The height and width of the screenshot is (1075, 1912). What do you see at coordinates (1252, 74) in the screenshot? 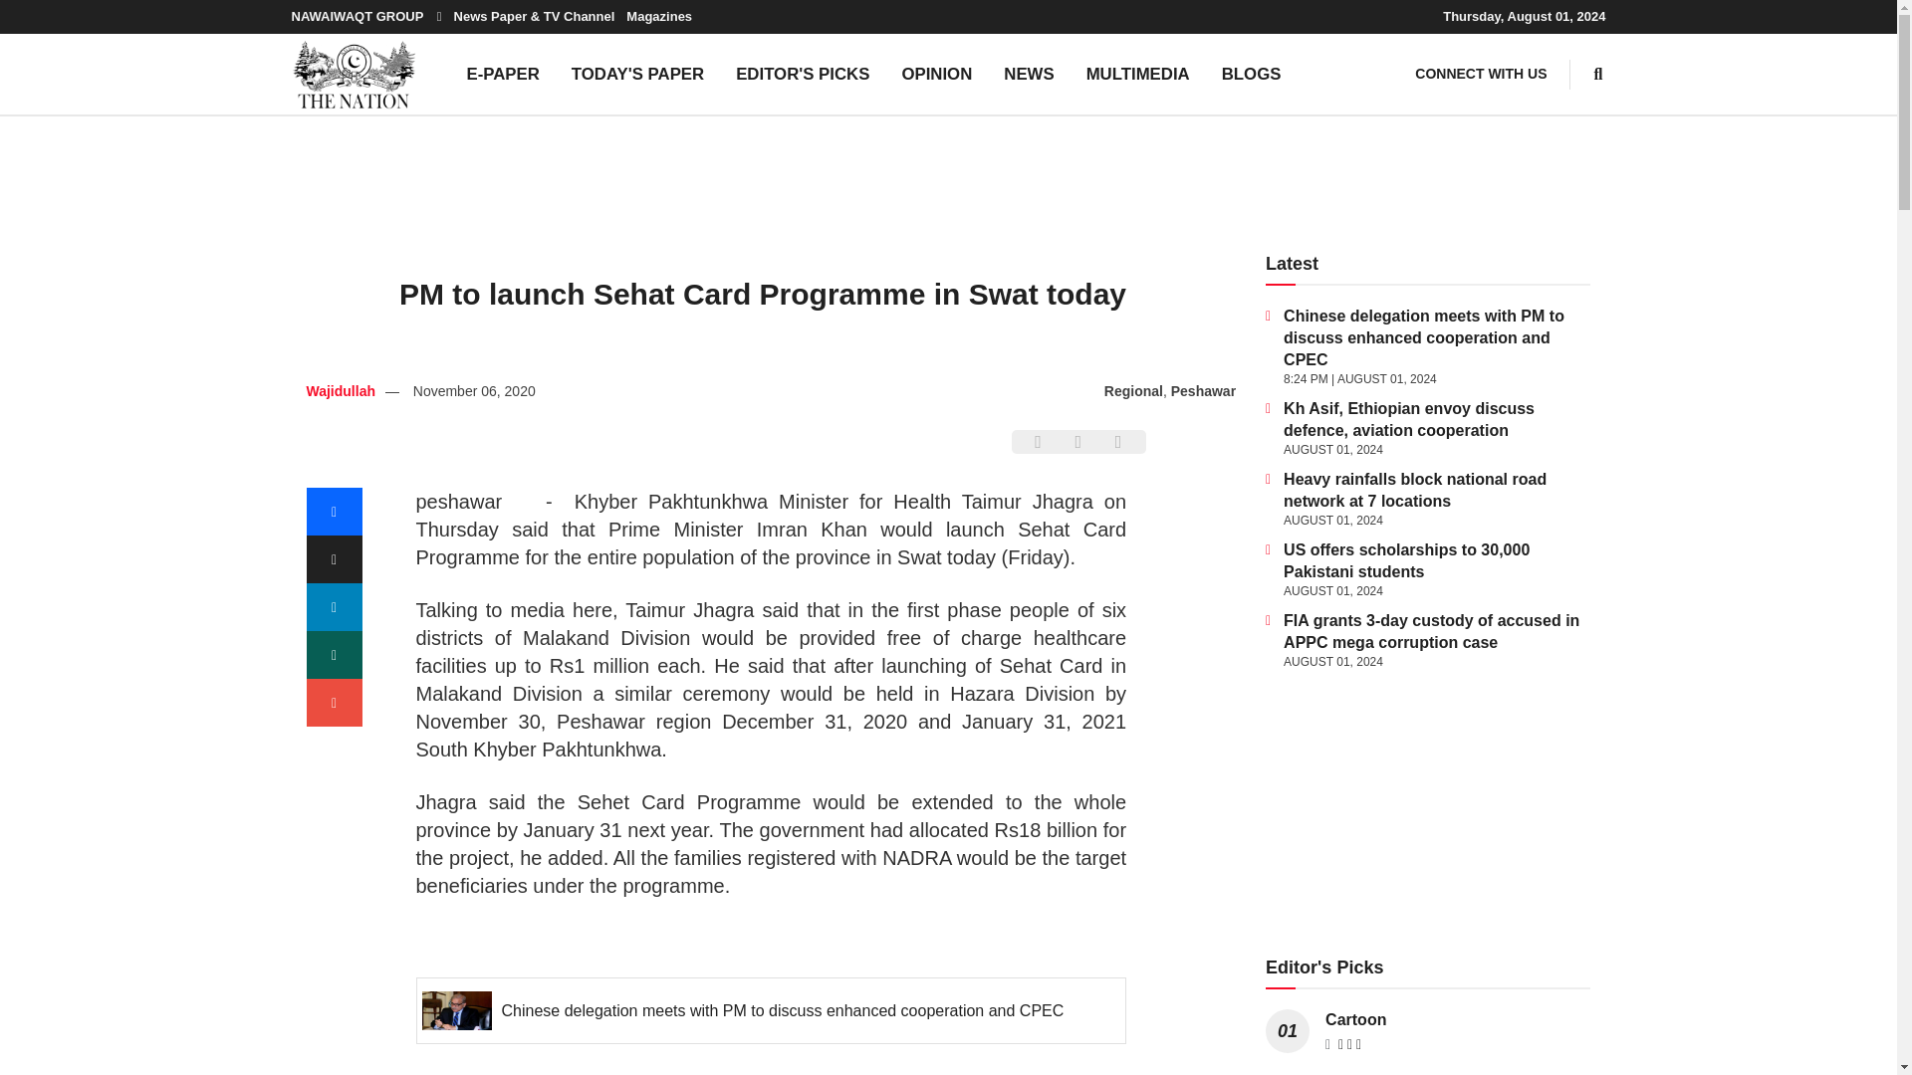
I see `BLOGS` at bounding box center [1252, 74].